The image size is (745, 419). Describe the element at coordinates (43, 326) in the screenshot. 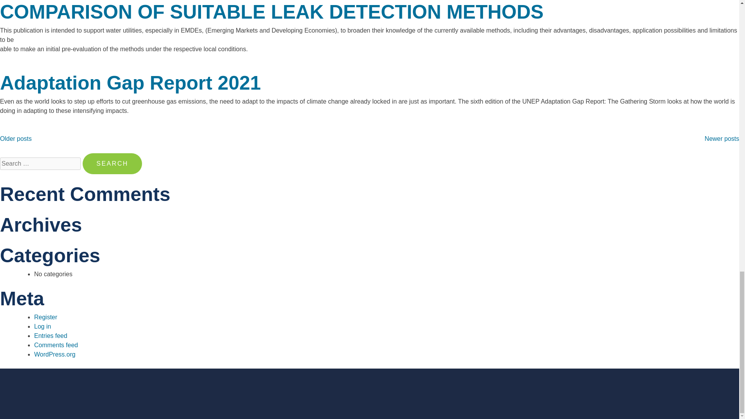

I see `Log in` at that location.